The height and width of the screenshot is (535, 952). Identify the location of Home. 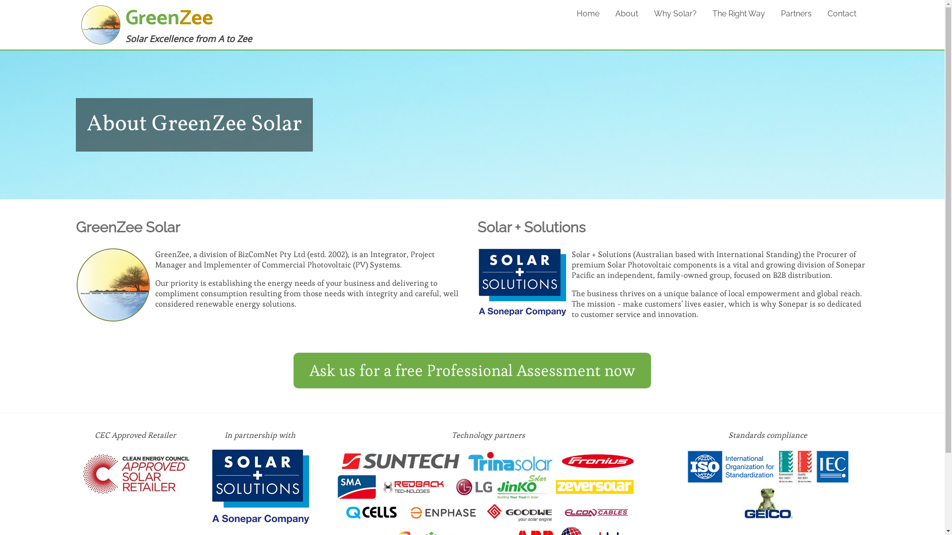
(588, 14).